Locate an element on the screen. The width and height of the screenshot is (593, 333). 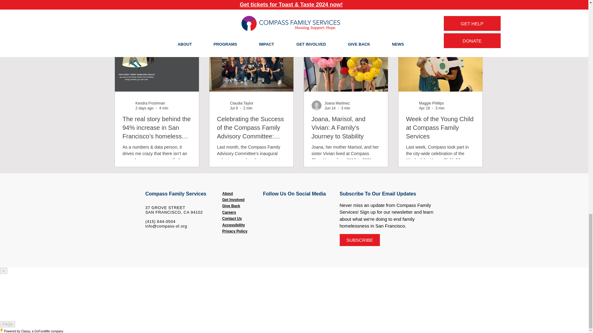
Jun 14 is located at coordinates (330, 108).